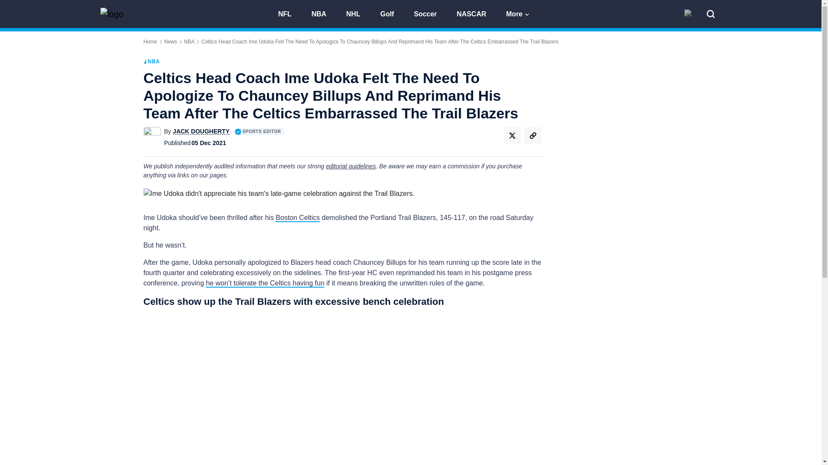  I want to click on NHL, so click(357, 13).